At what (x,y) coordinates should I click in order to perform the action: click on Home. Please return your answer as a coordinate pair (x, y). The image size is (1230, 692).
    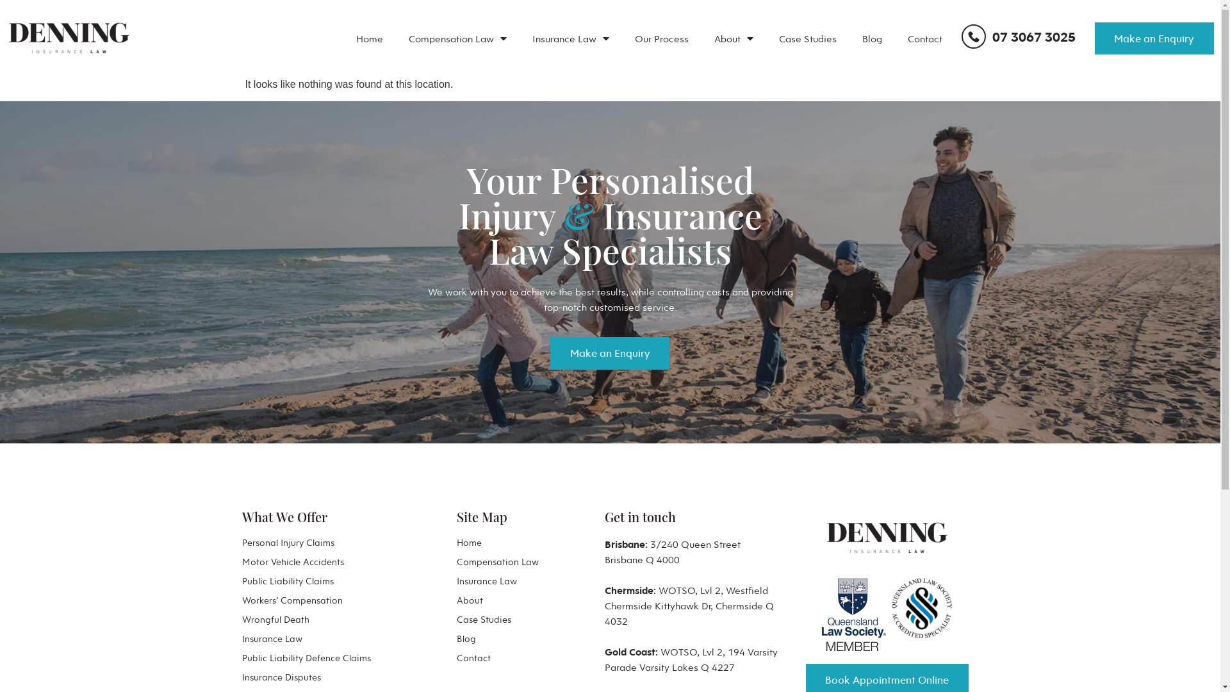
    Looking at the image, I should click on (370, 38).